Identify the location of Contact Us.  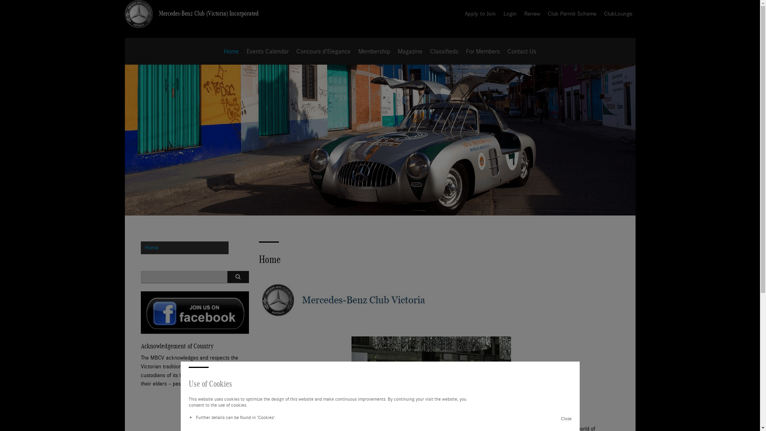
(522, 51).